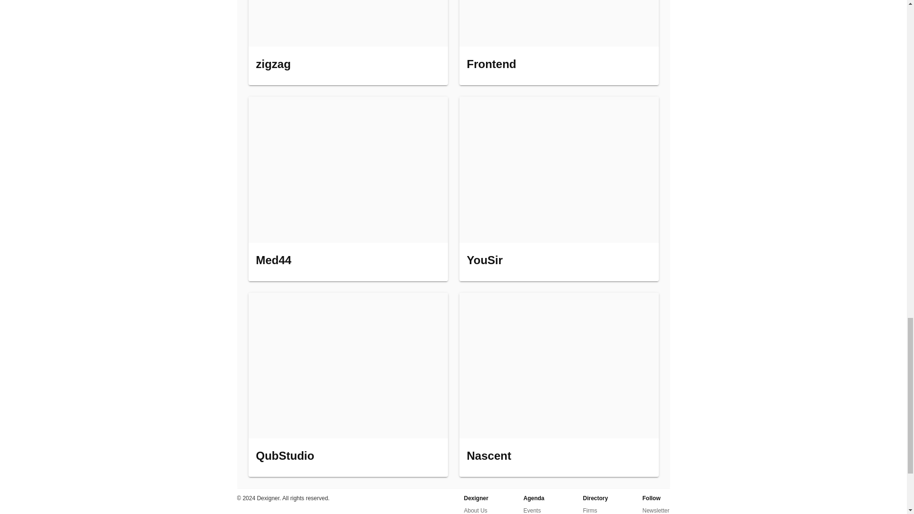 Image resolution: width=914 pixels, height=514 pixels. I want to click on Nascent, so click(558, 385).